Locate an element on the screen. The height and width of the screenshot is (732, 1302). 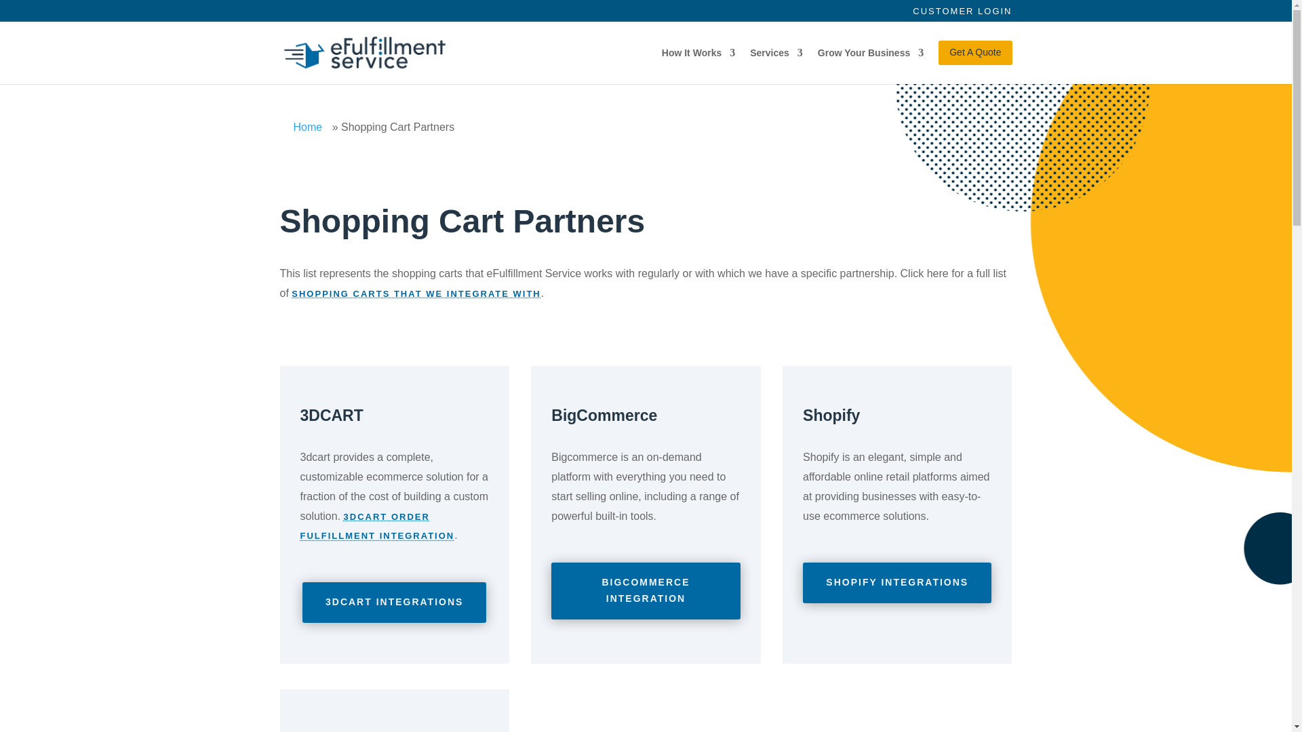
How It Works is located at coordinates (698, 53).